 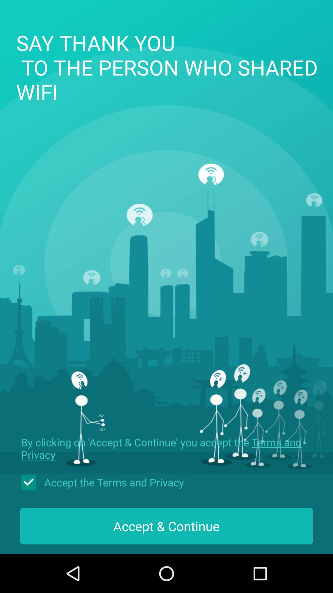 I want to click on launch the item above accept the terms, so click(x=166, y=448).